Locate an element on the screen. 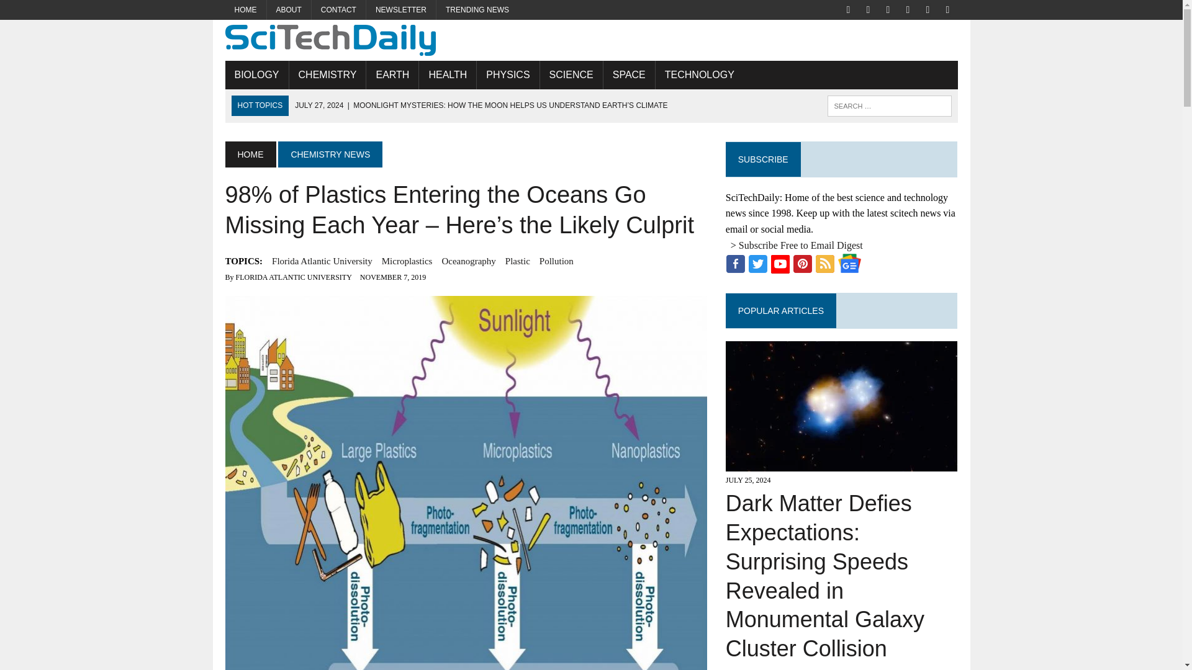 The width and height of the screenshot is (1192, 670). CHEMISTRY NEWS is located at coordinates (330, 154).